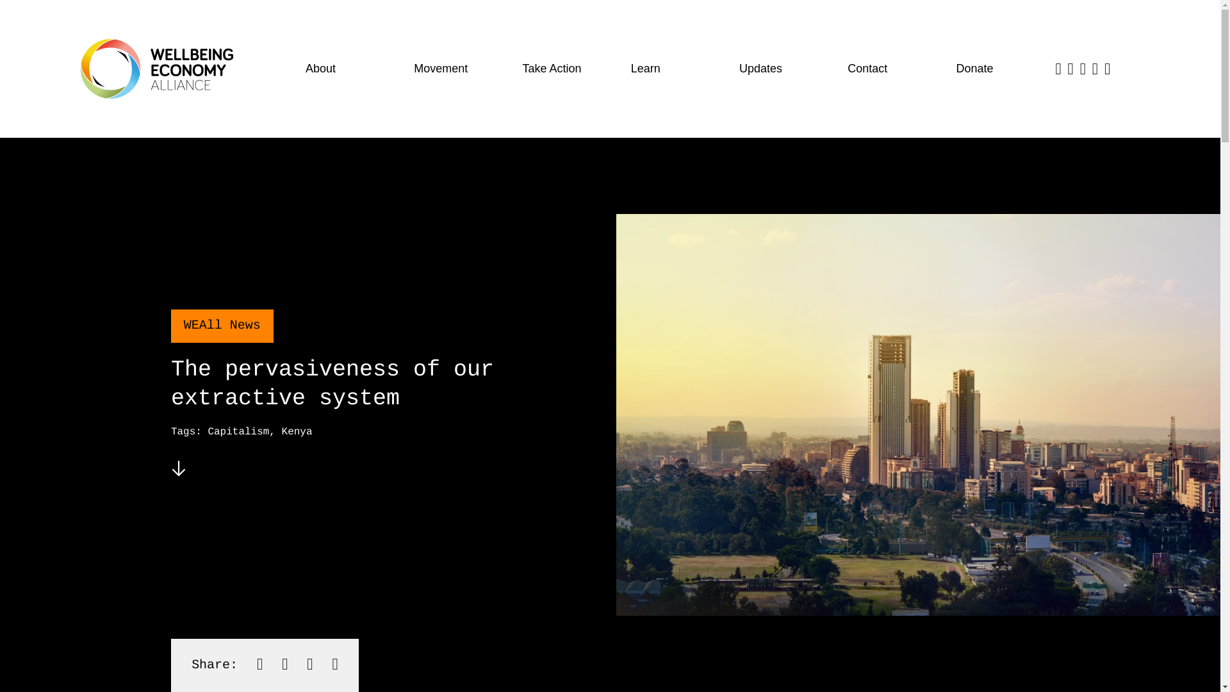 This screenshot has height=692, width=1230. Describe the element at coordinates (779, 69) in the screenshot. I see `Updates` at that location.